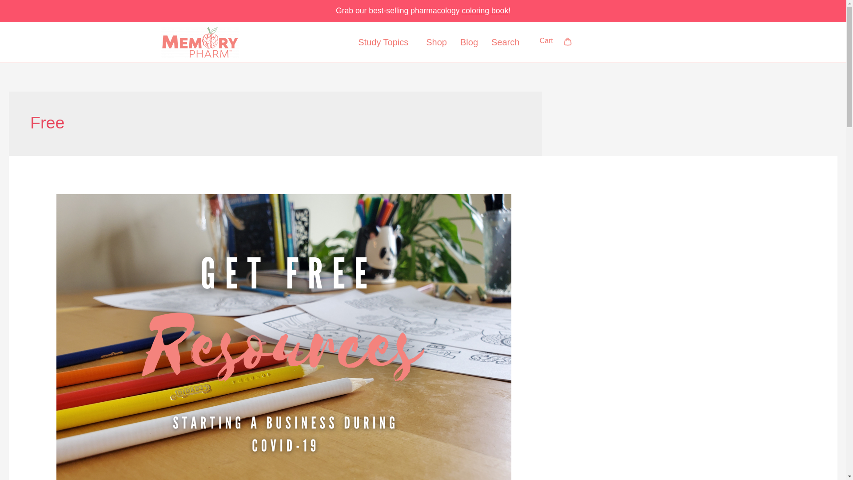  What do you see at coordinates (505, 42) in the screenshot?
I see `Search` at bounding box center [505, 42].